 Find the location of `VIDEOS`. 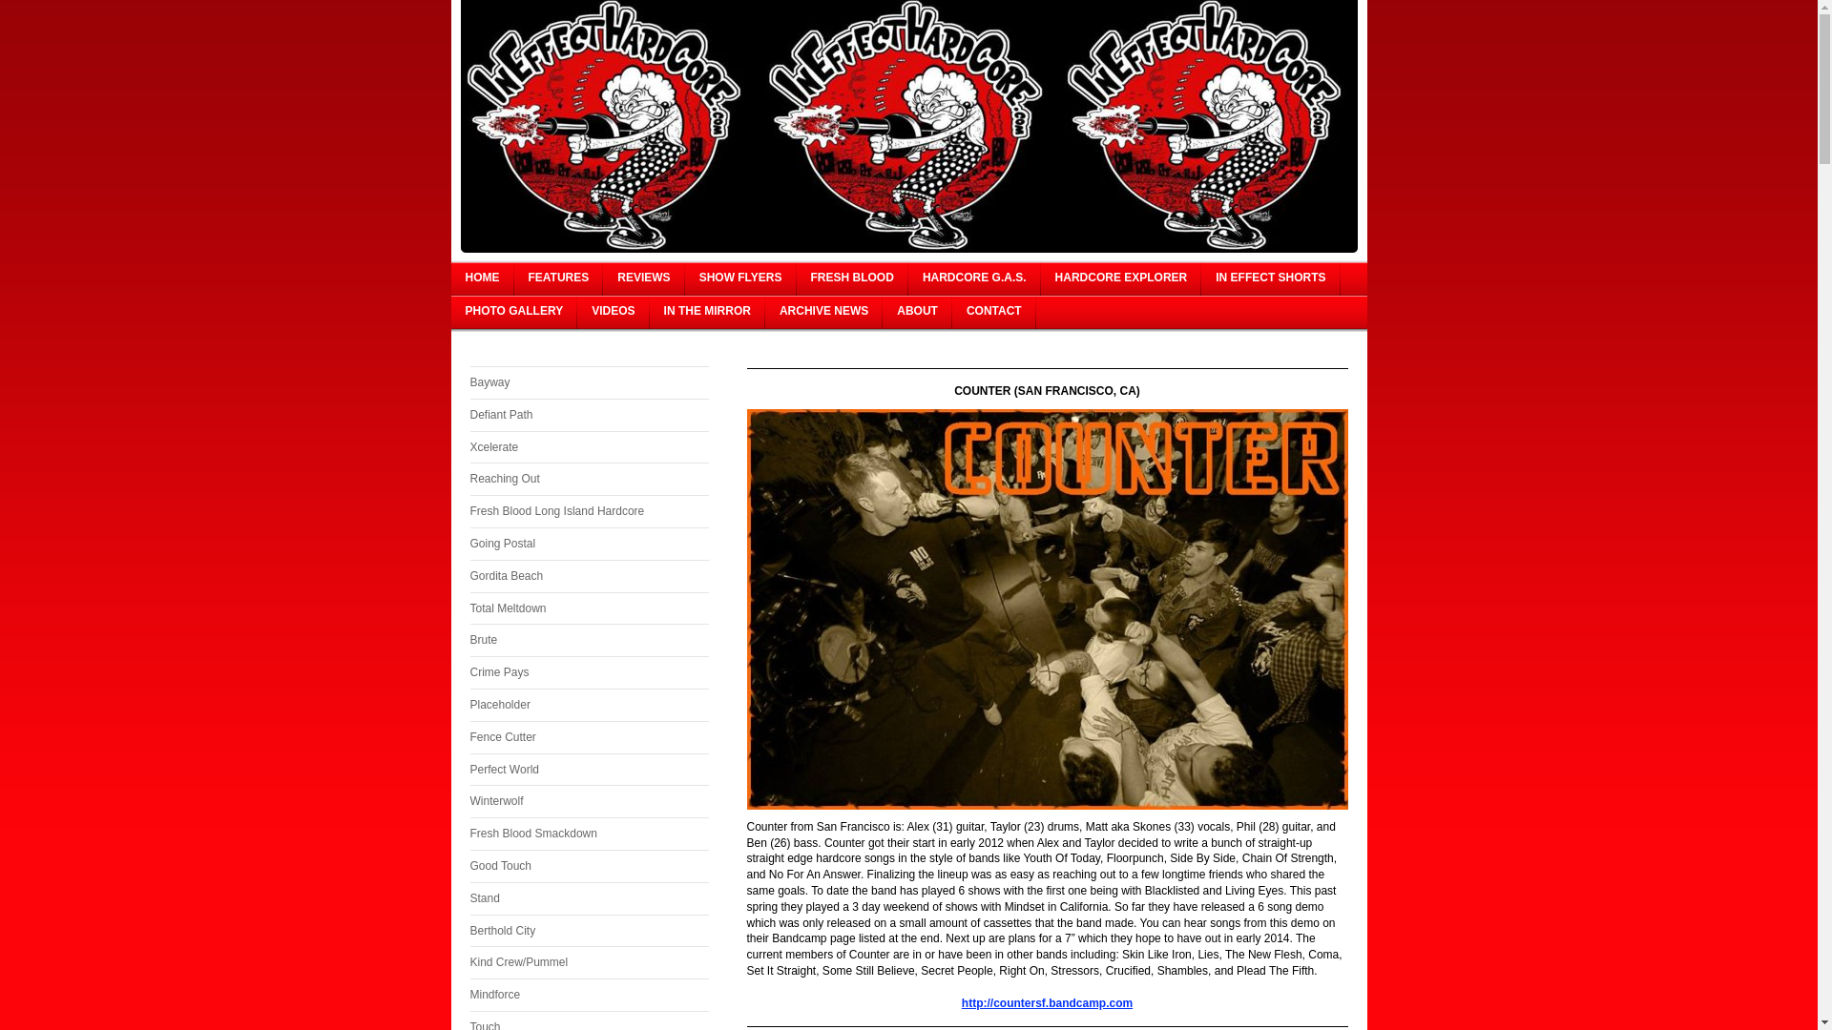

VIDEOS is located at coordinates (613, 311).